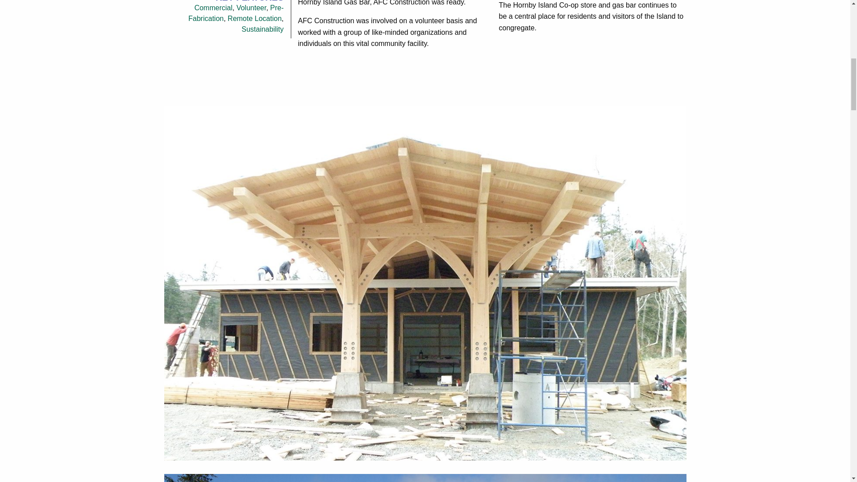 The width and height of the screenshot is (857, 482). Describe the element at coordinates (251, 7) in the screenshot. I see `Volunteer` at that location.